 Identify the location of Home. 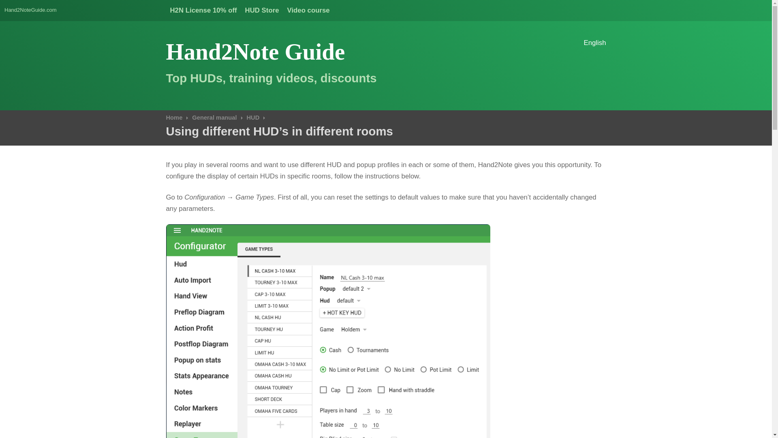
(177, 118).